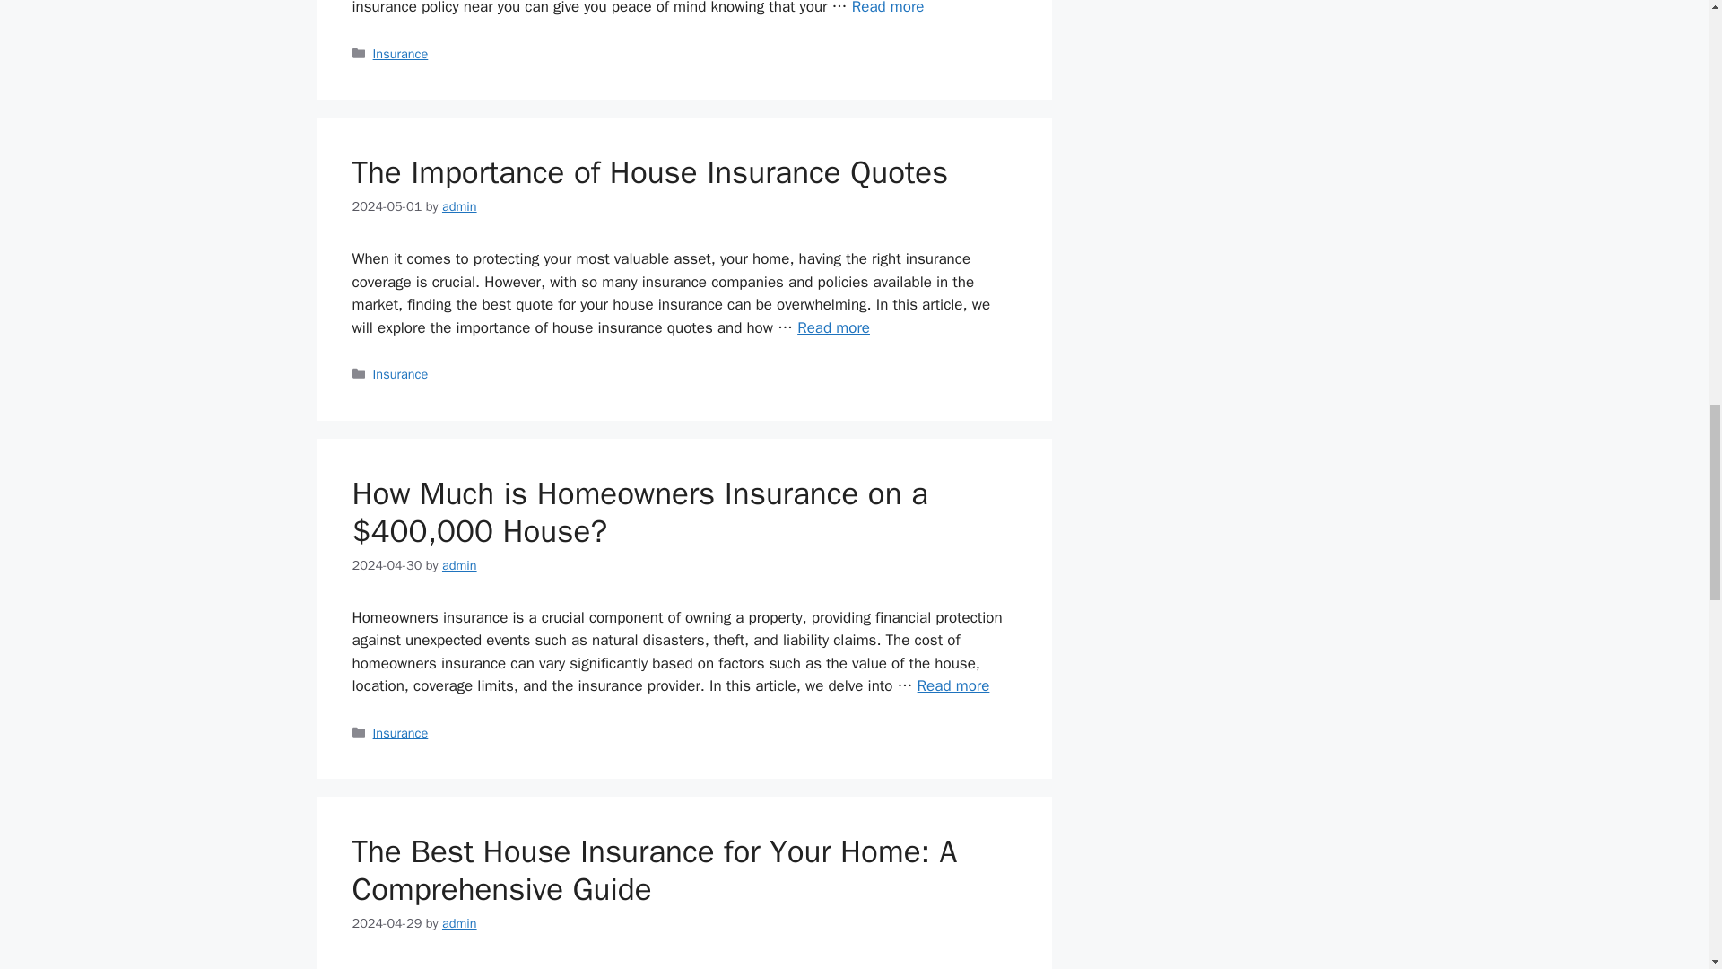 The height and width of the screenshot is (969, 1722). I want to click on admin, so click(459, 565).